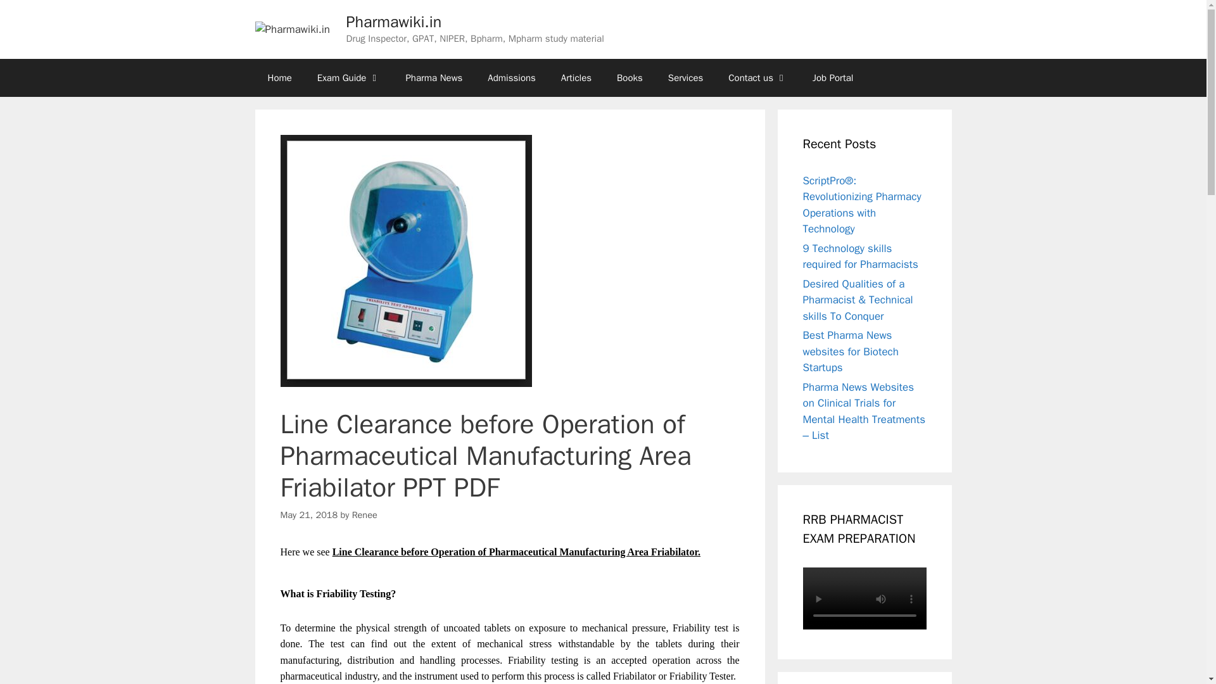  I want to click on Pharma News, so click(434, 77).